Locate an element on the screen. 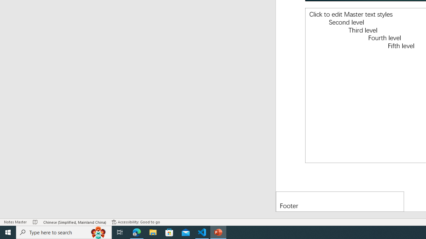  Accessibility Checker Accessibility: Good to go is located at coordinates (136, 222).